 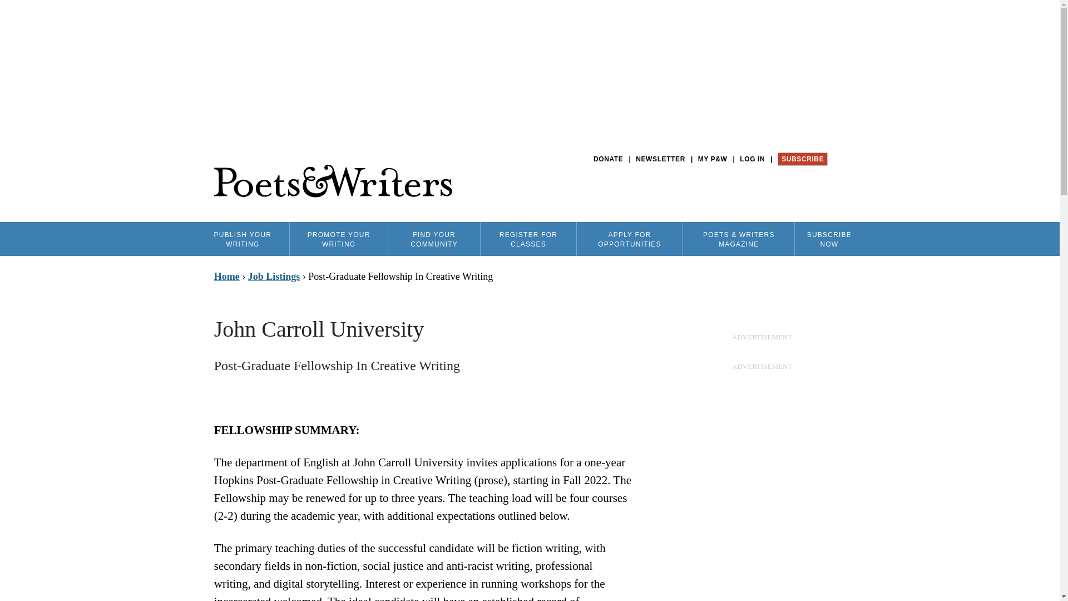 I want to click on DONATE, so click(x=608, y=159).